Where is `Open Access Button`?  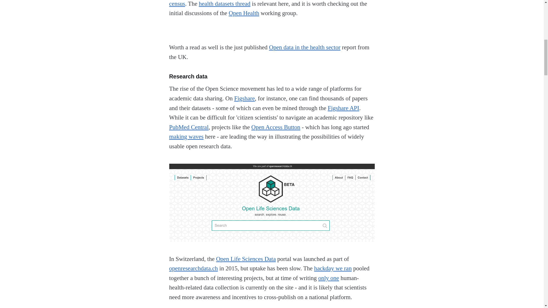 Open Access Button is located at coordinates (276, 127).